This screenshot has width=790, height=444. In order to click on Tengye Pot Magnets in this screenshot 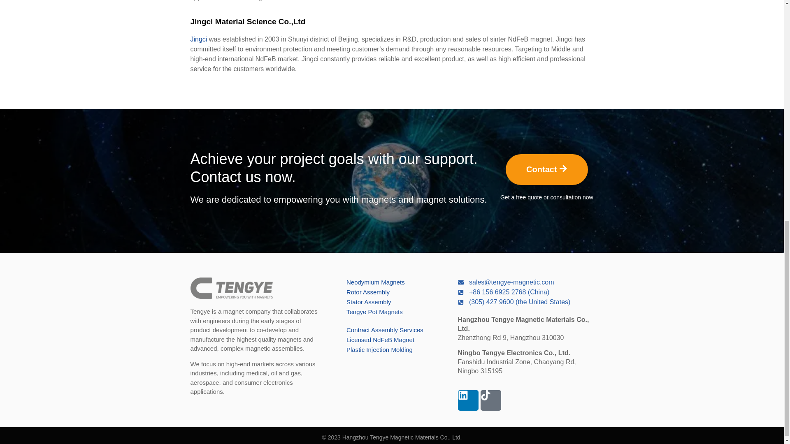, I will do `click(393, 312)`.